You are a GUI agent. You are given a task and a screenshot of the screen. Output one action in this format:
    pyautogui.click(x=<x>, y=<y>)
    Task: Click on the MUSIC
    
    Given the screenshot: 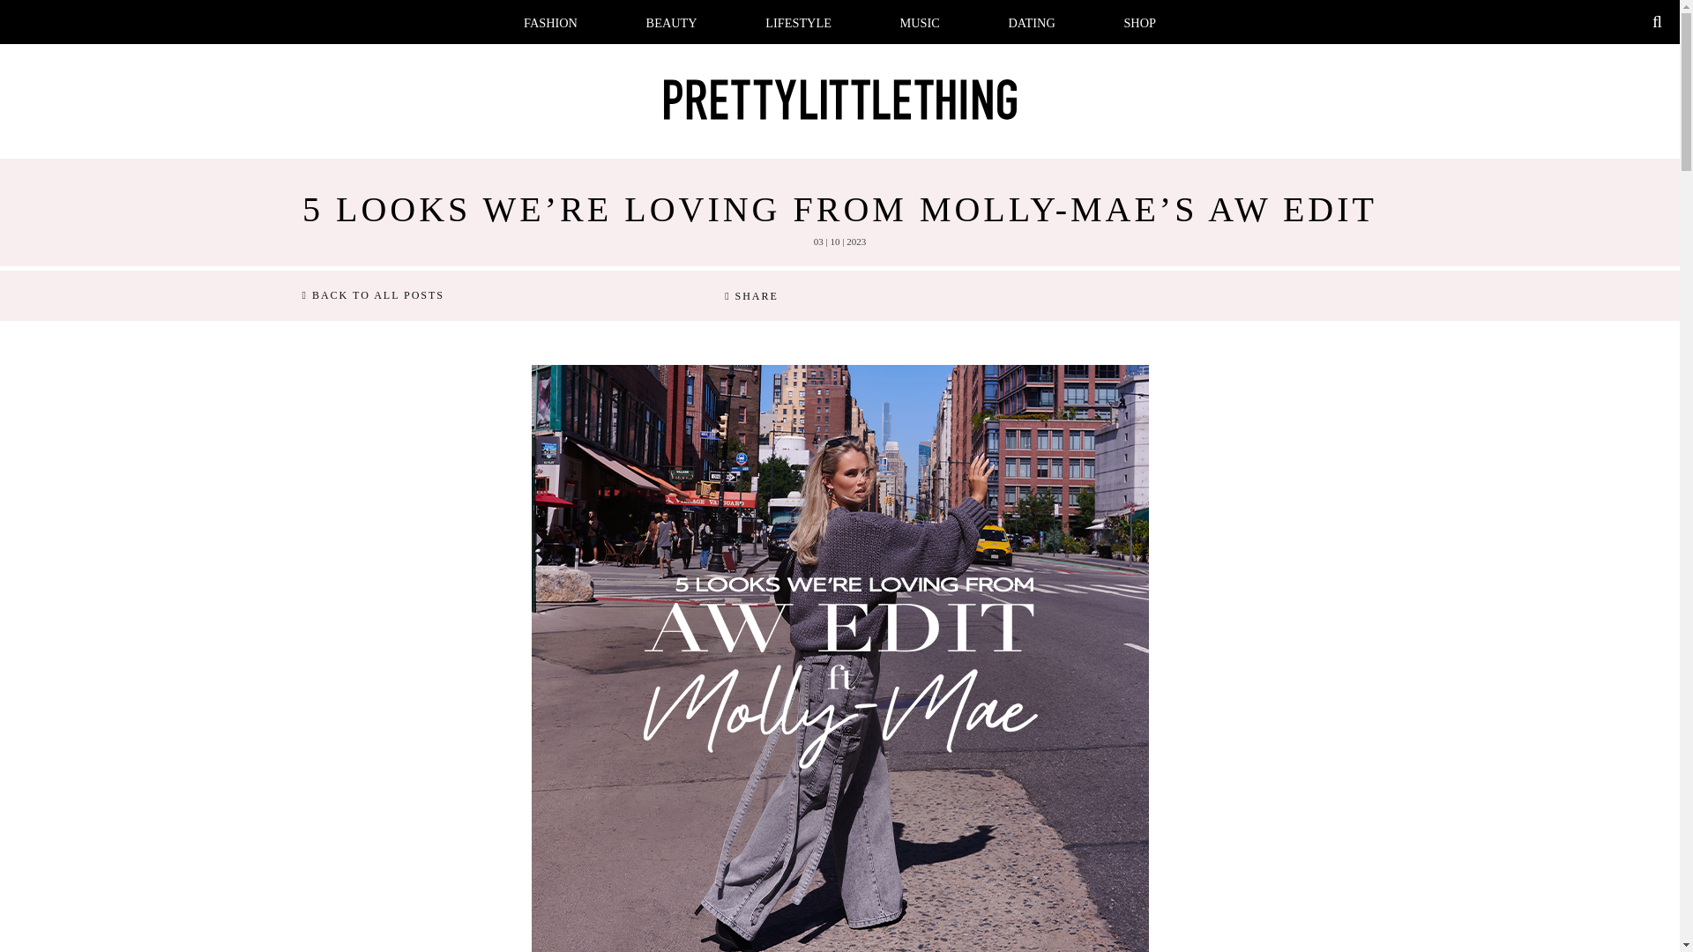 What is the action you would take?
    pyautogui.click(x=920, y=23)
    